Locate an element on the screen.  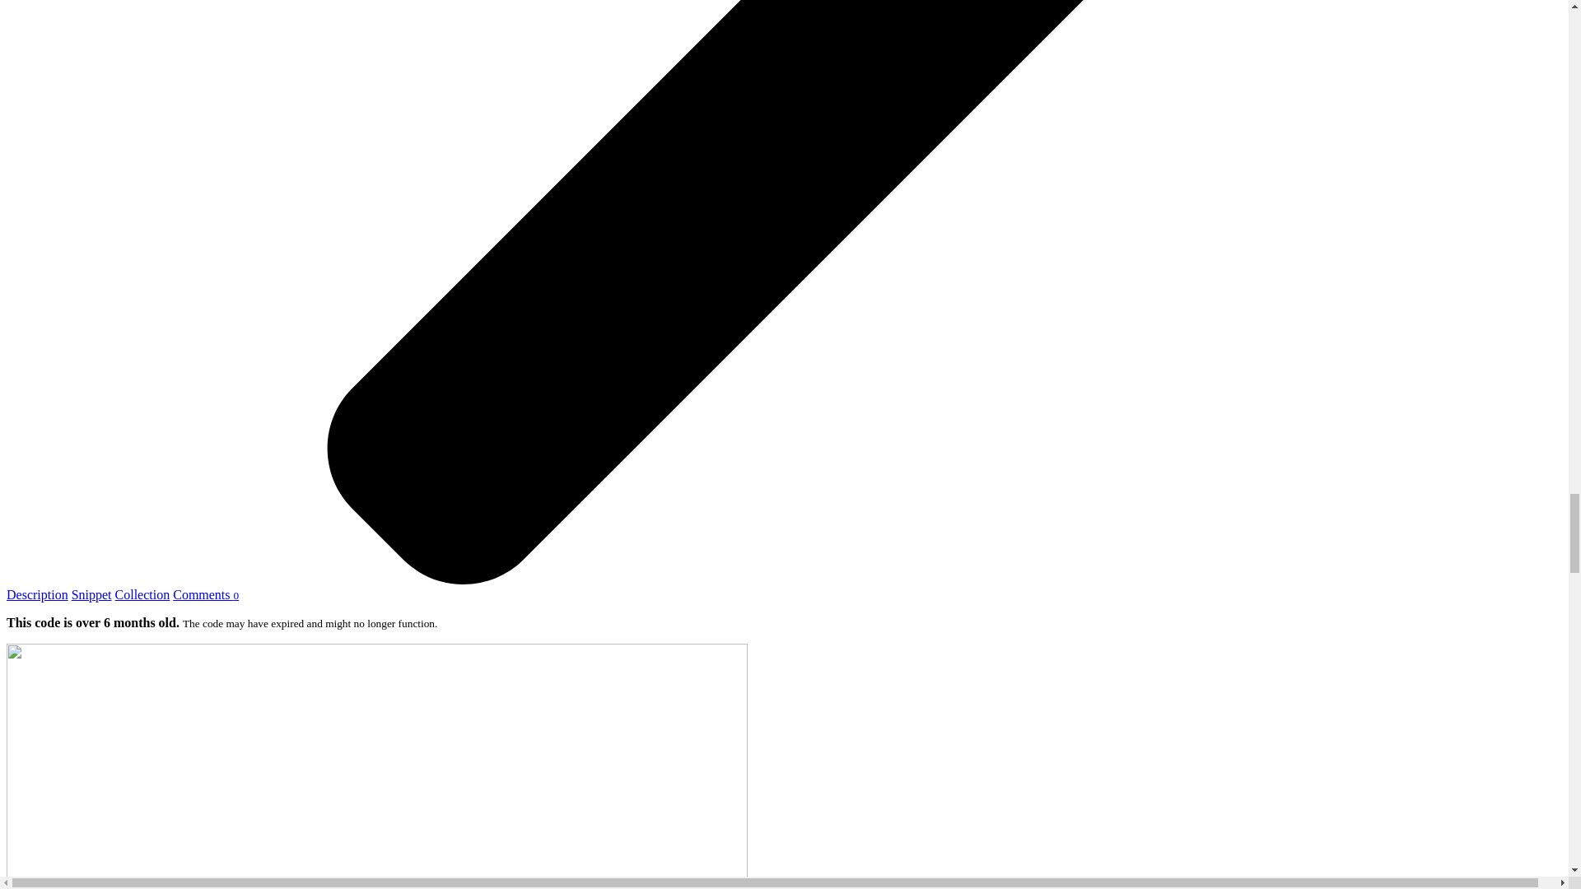
Description is located at coordinates (36, 594).